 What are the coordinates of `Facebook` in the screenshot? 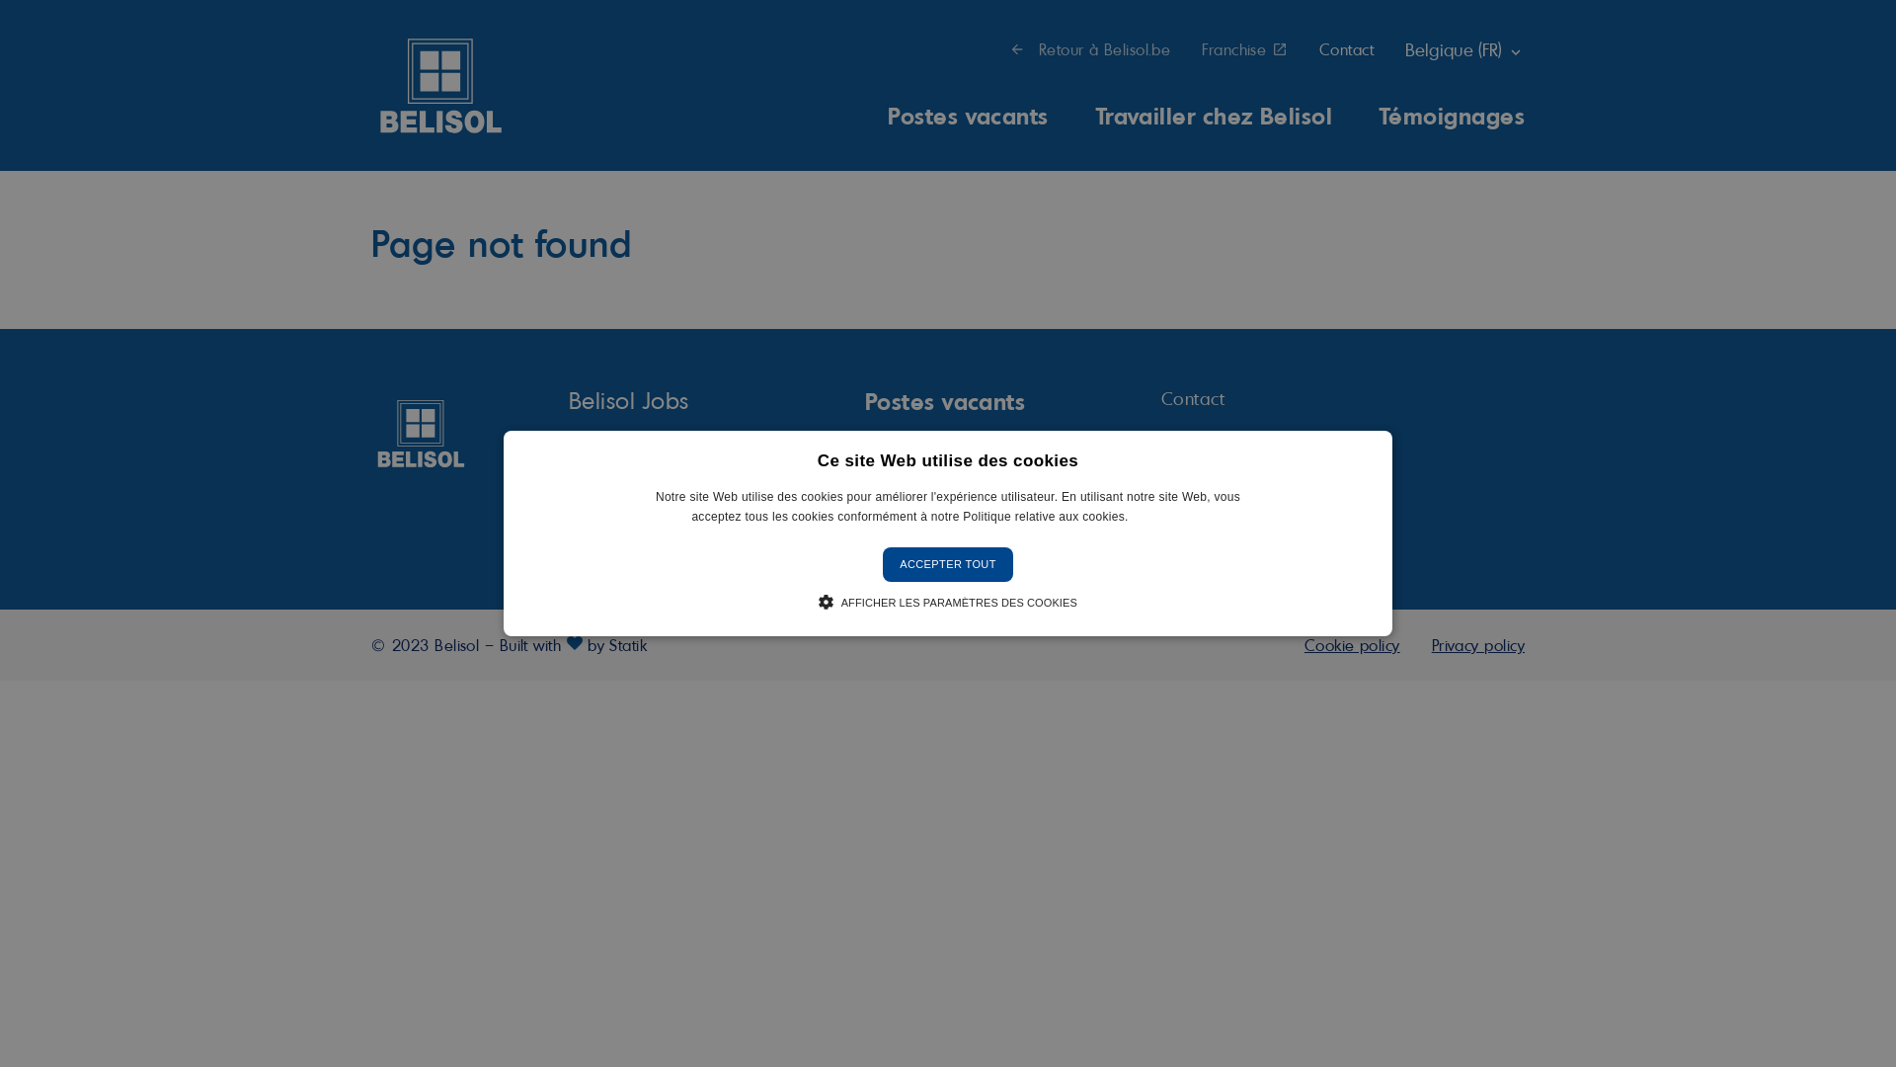 It's located at (581, 491).